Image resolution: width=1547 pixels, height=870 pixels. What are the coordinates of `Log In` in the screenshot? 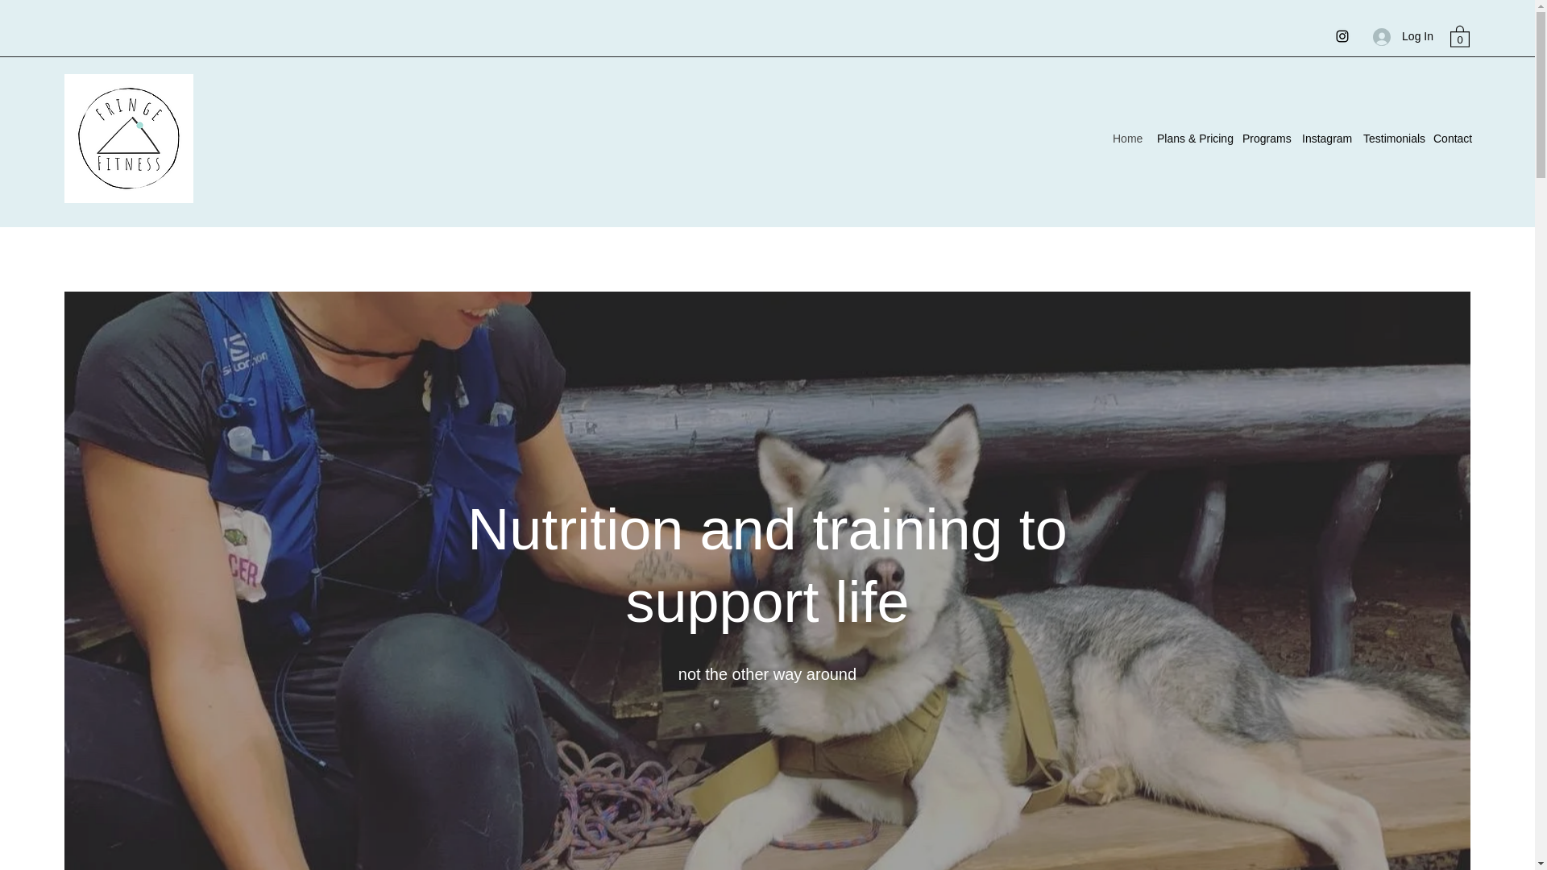 It's located at (1403, 36).